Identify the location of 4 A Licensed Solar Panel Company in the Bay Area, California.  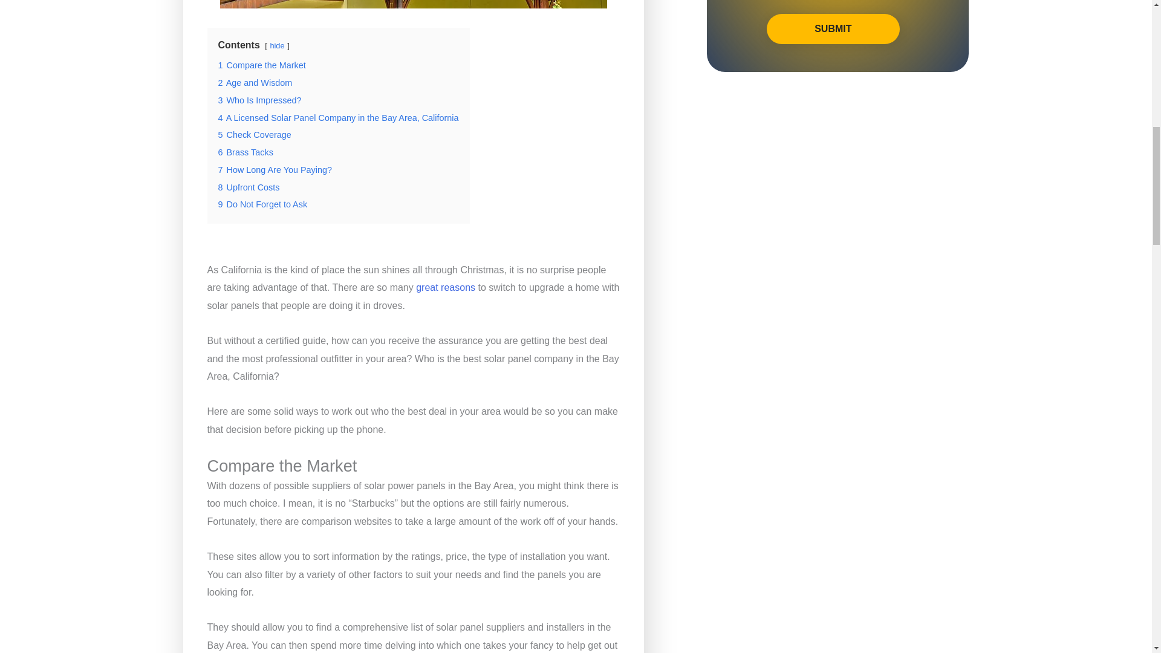
(338, 117).